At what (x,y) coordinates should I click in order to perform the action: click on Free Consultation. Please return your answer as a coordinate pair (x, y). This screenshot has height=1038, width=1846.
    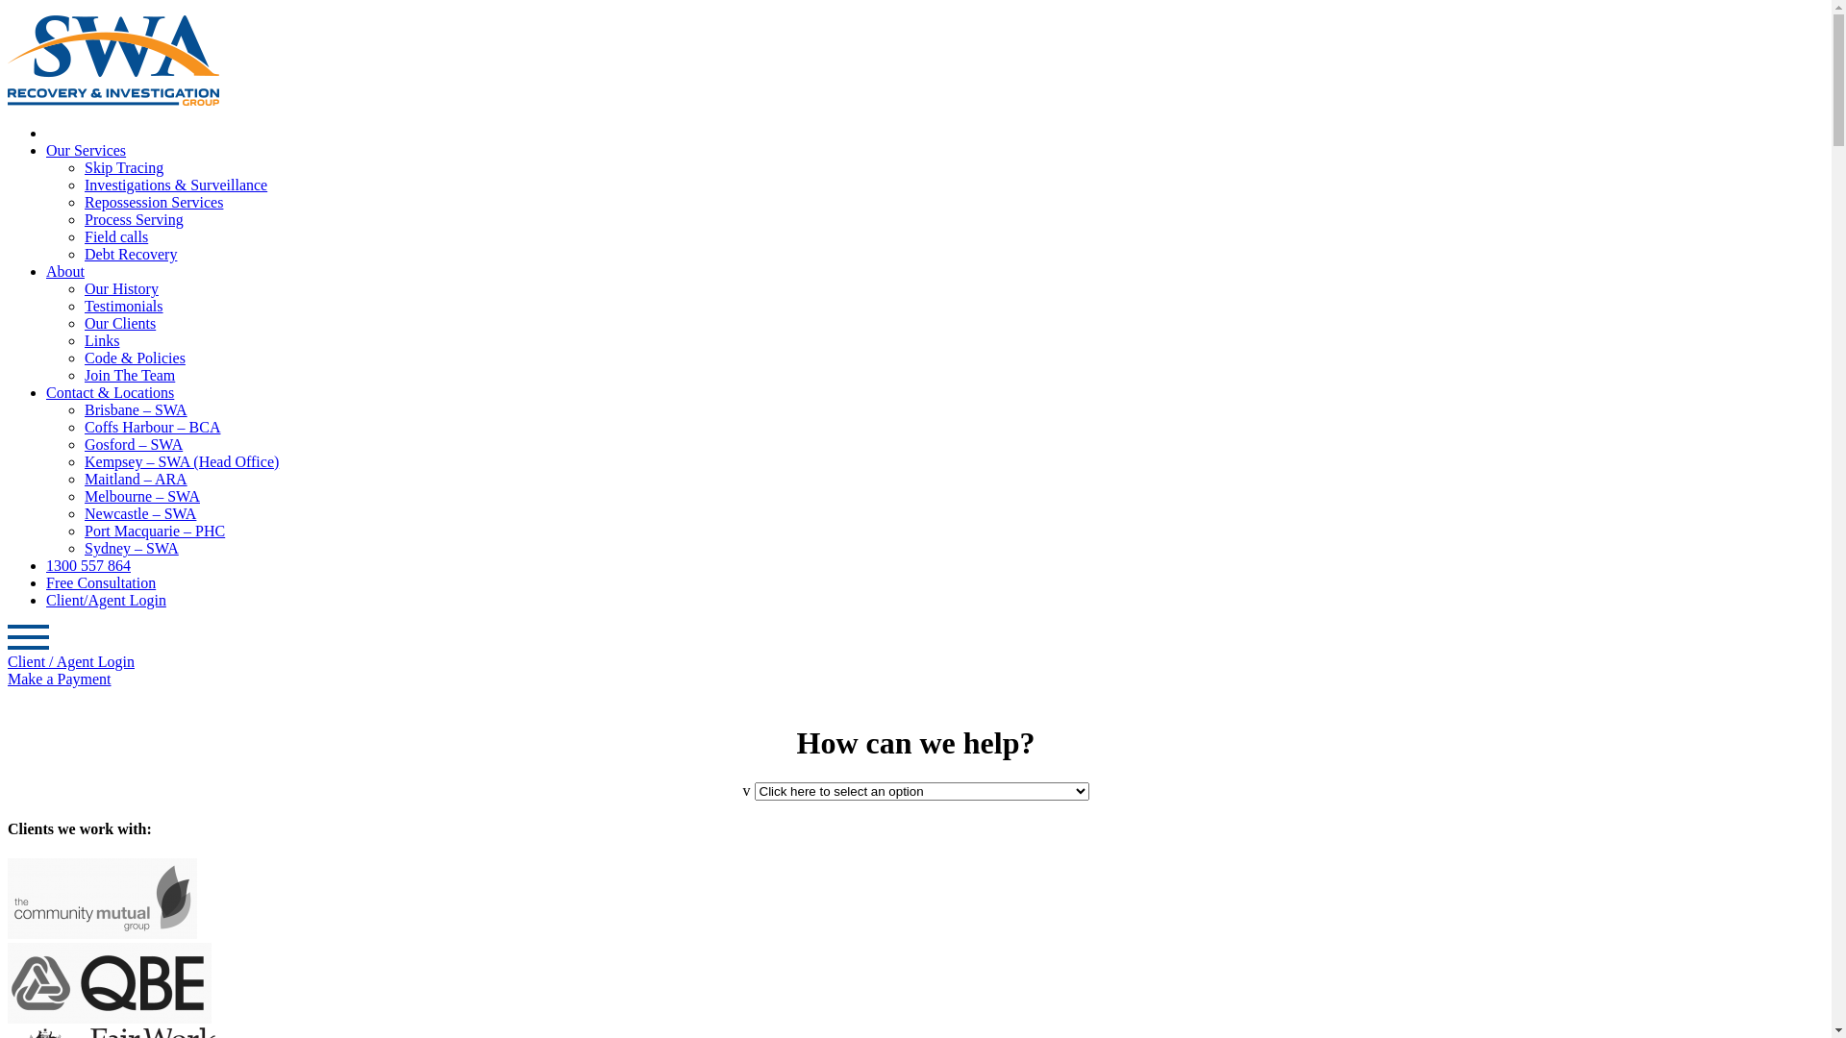
    Looking at the image, I should click on (101, 582).